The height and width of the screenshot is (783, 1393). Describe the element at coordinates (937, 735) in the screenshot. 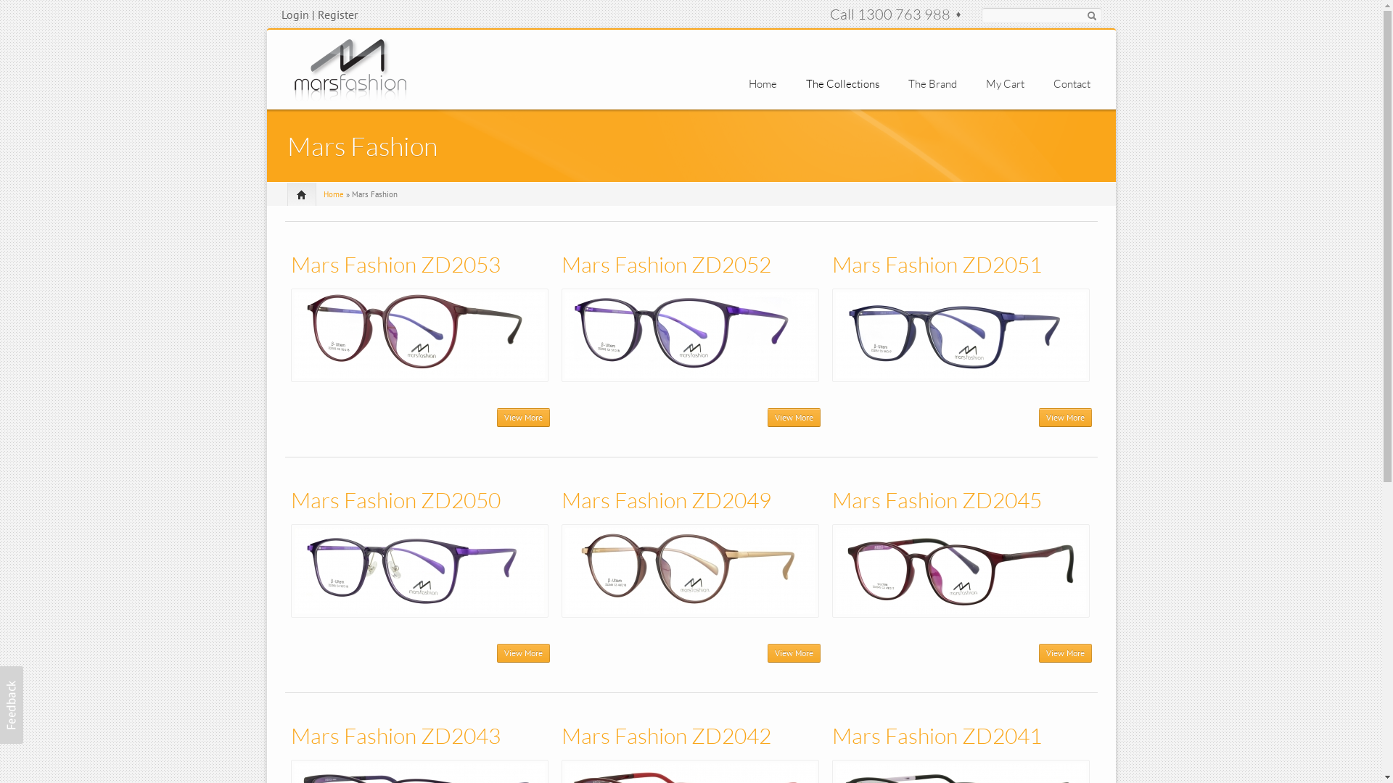

I see `Mars Fashion ZD2041` at that location.